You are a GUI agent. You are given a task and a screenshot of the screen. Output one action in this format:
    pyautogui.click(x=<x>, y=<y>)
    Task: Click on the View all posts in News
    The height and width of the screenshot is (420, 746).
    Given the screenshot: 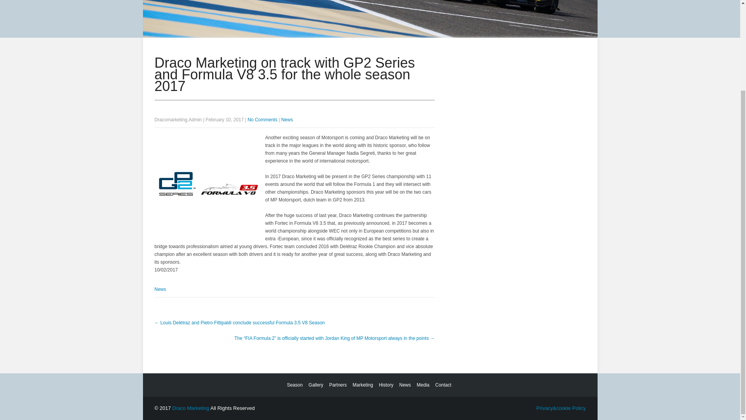 What is the action you would take?
    pyautogui.click(x=160, y=289)
    